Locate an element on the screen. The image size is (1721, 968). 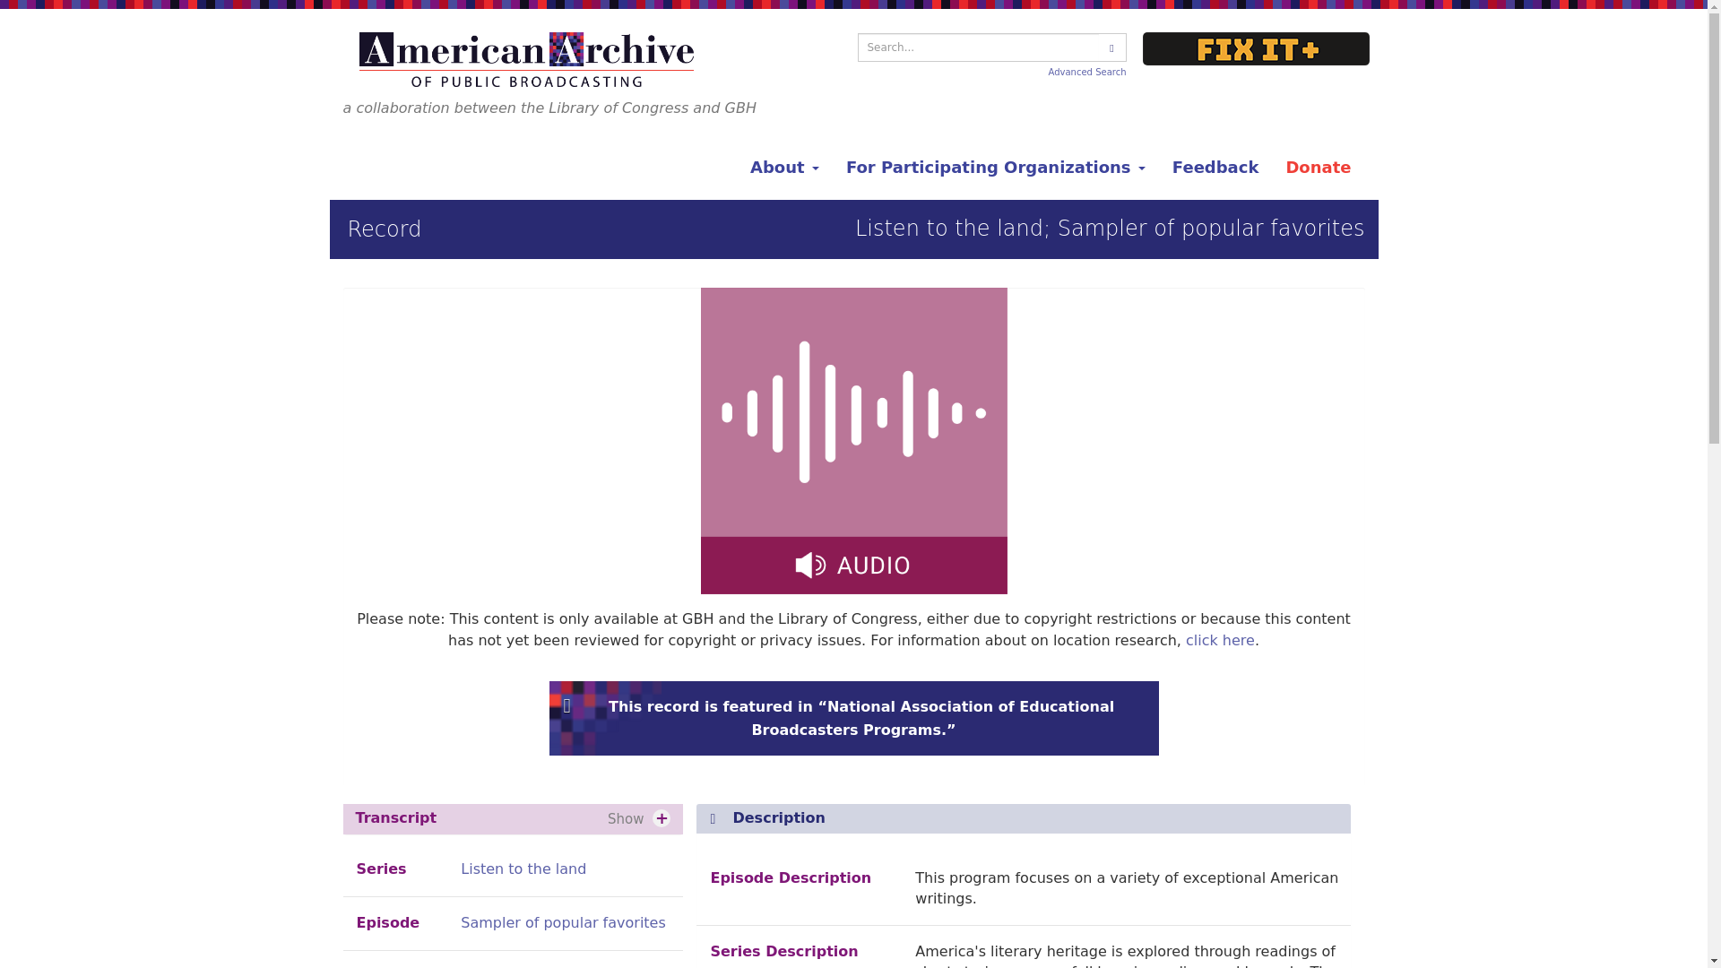
About is located at coordinates (784, 167).